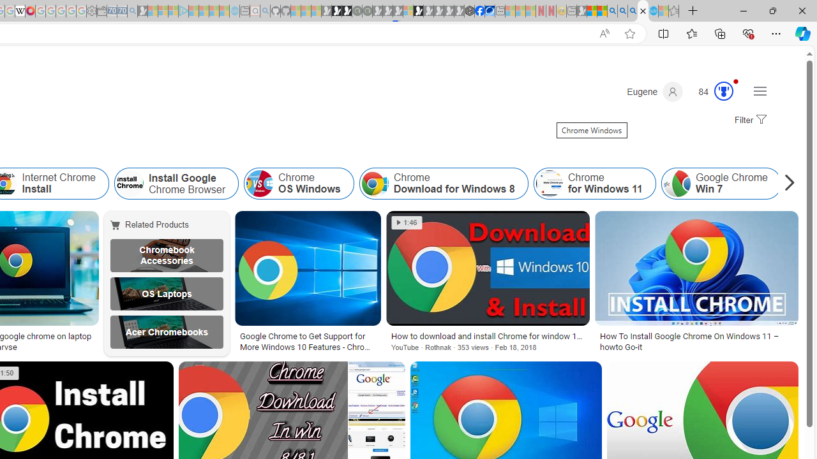 Image resolution: width=817 pixels, height=459 pixels. I want to click on Chrome OS Windows, so click(260, 184).